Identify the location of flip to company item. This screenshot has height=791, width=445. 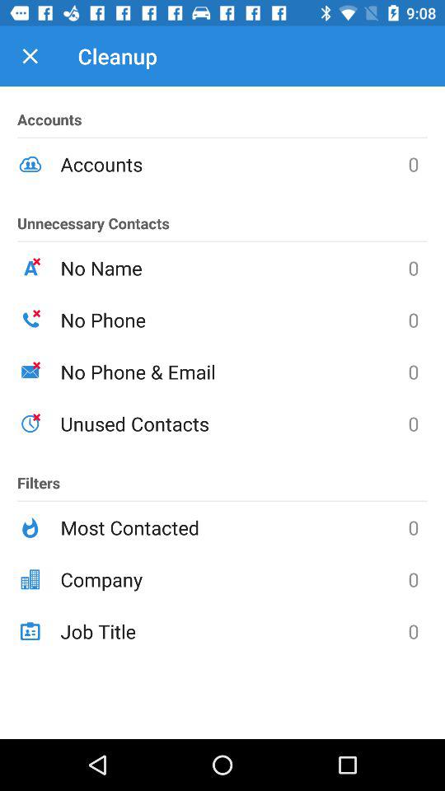
(234, 579).